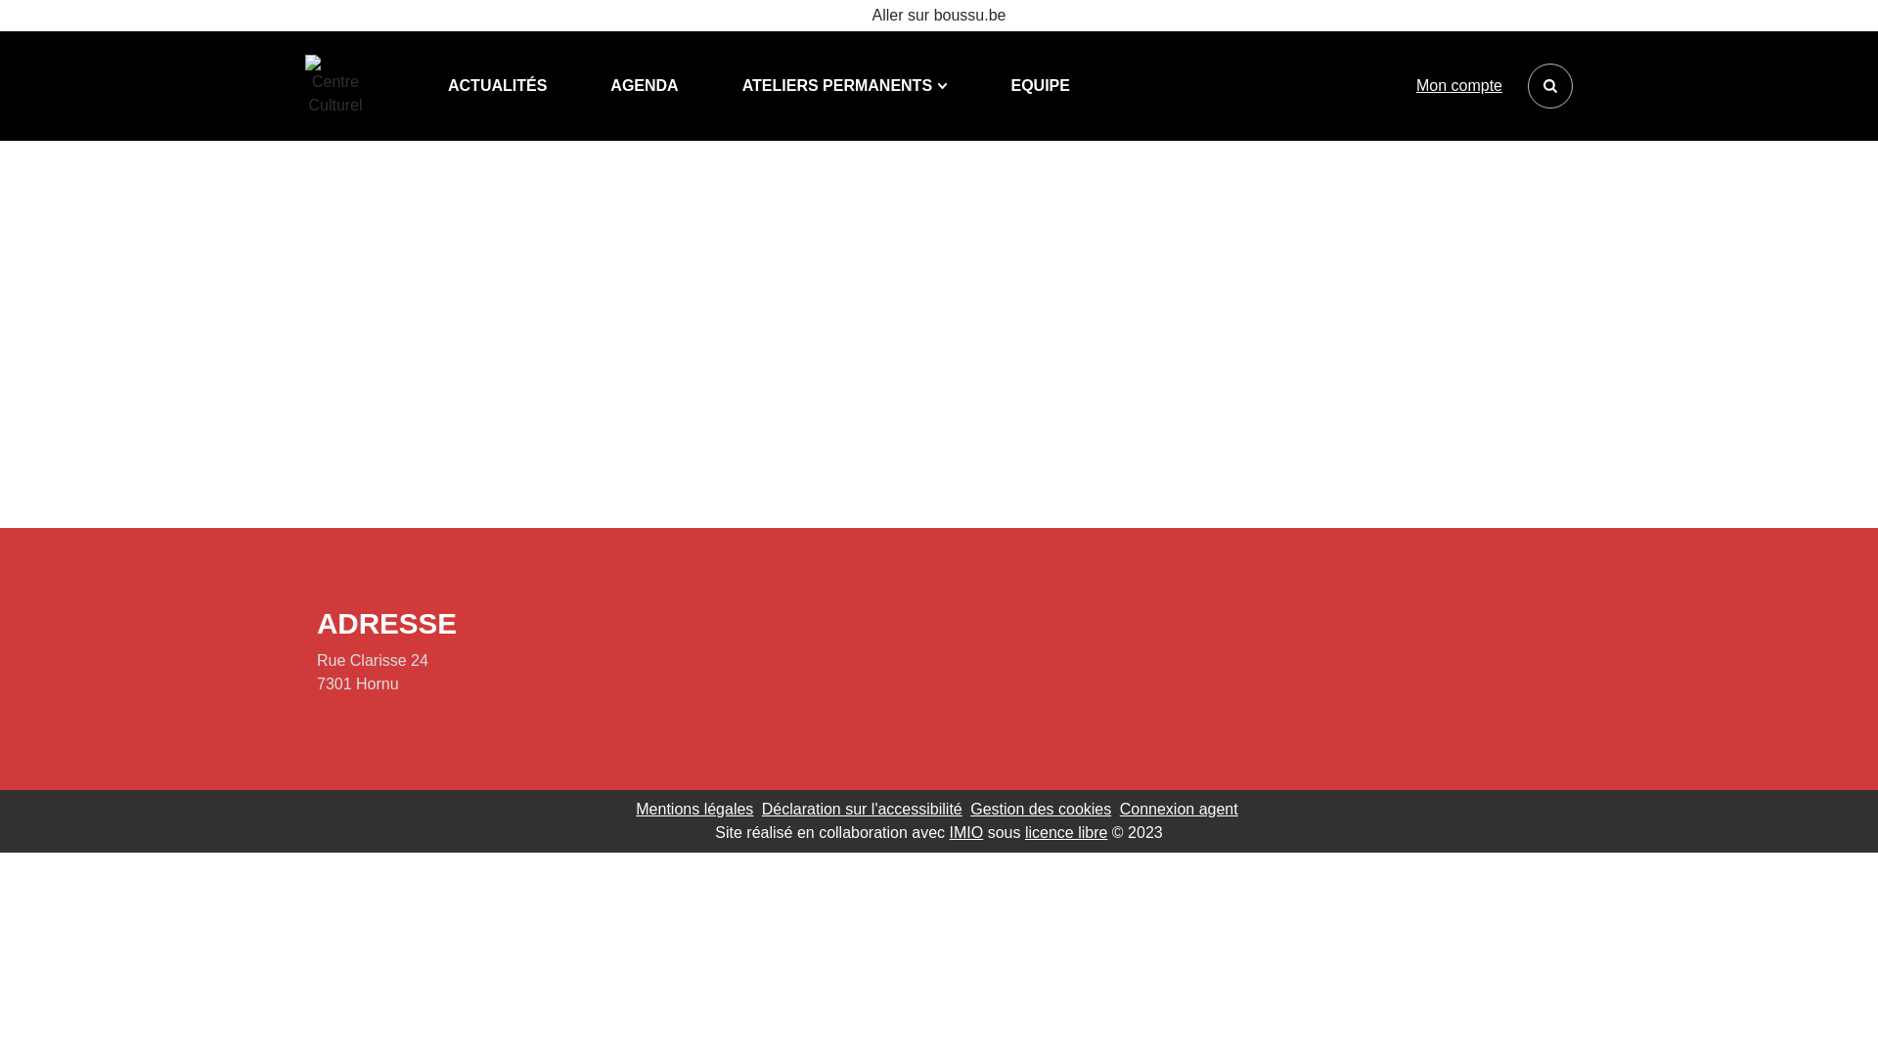 The image size is (1878, 1056). Describe the element at coordinates (1459, 86) in the screenshot. I see `Mon compte` at that location.